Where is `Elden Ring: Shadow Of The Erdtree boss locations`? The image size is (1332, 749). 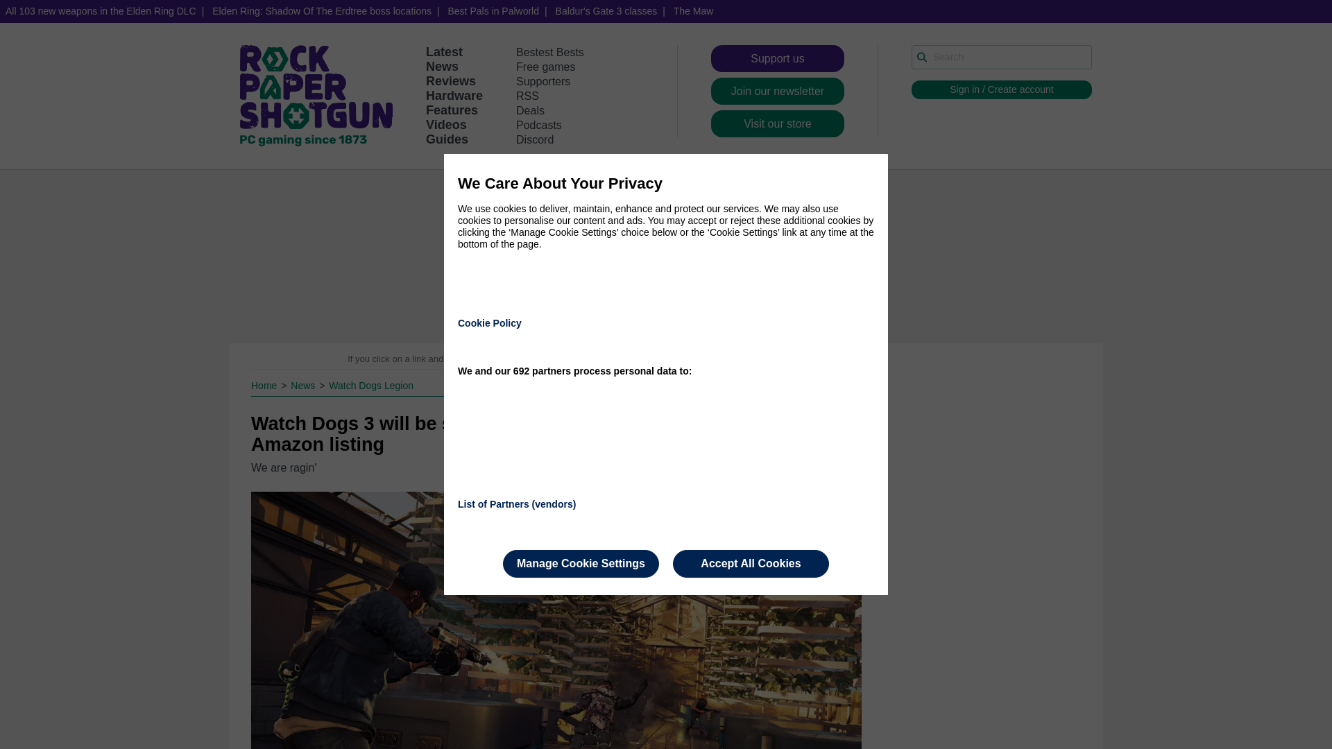 Elden Ring: Shadow Of The Erdtree boss locations is located at coordinates (321, 11).